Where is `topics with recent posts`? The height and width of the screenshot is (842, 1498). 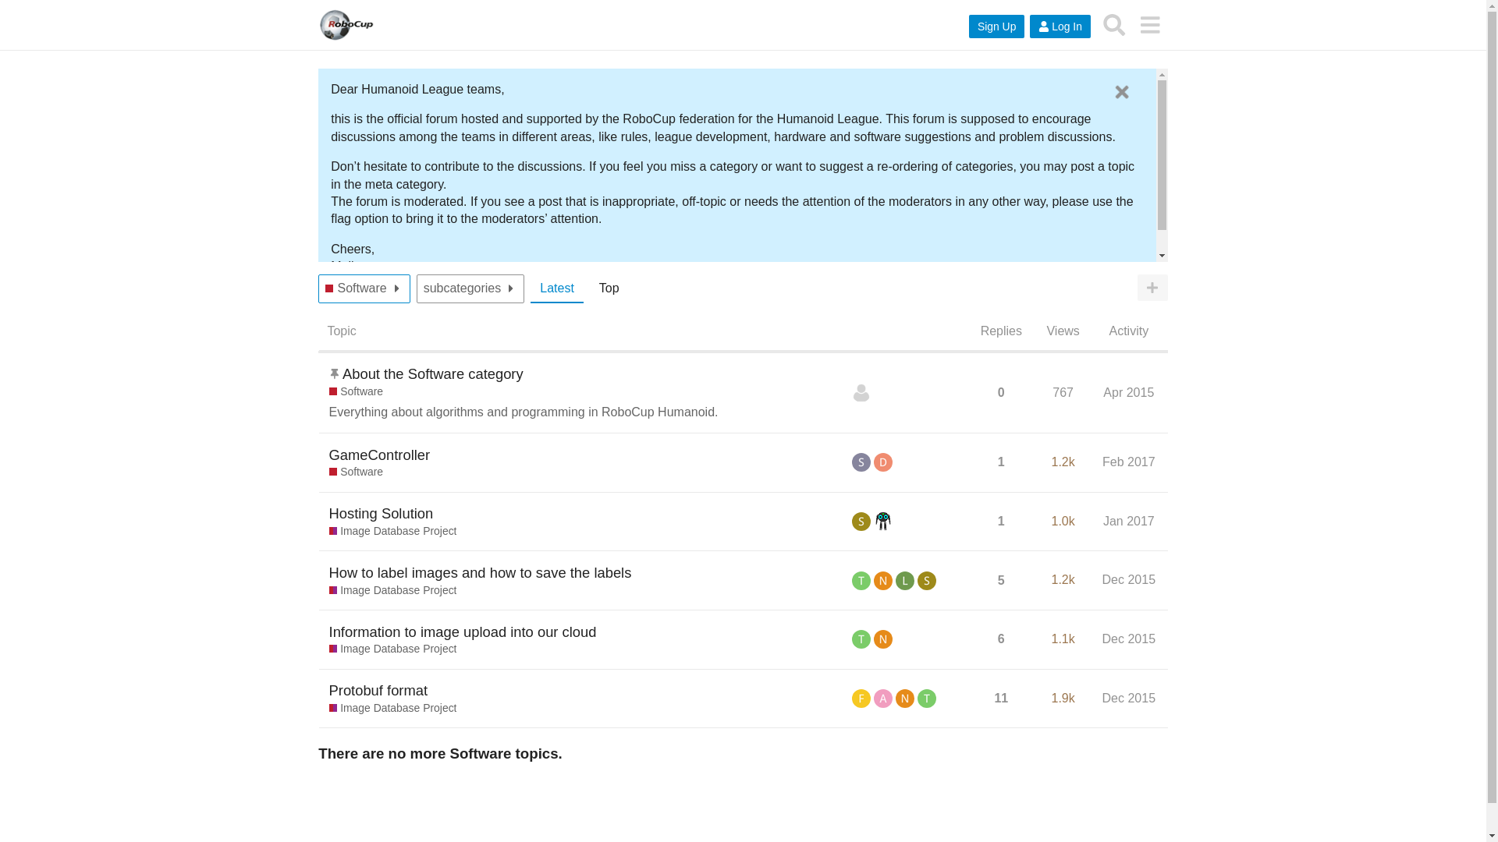 topics with recent posts is located at coordinates (557, 288).